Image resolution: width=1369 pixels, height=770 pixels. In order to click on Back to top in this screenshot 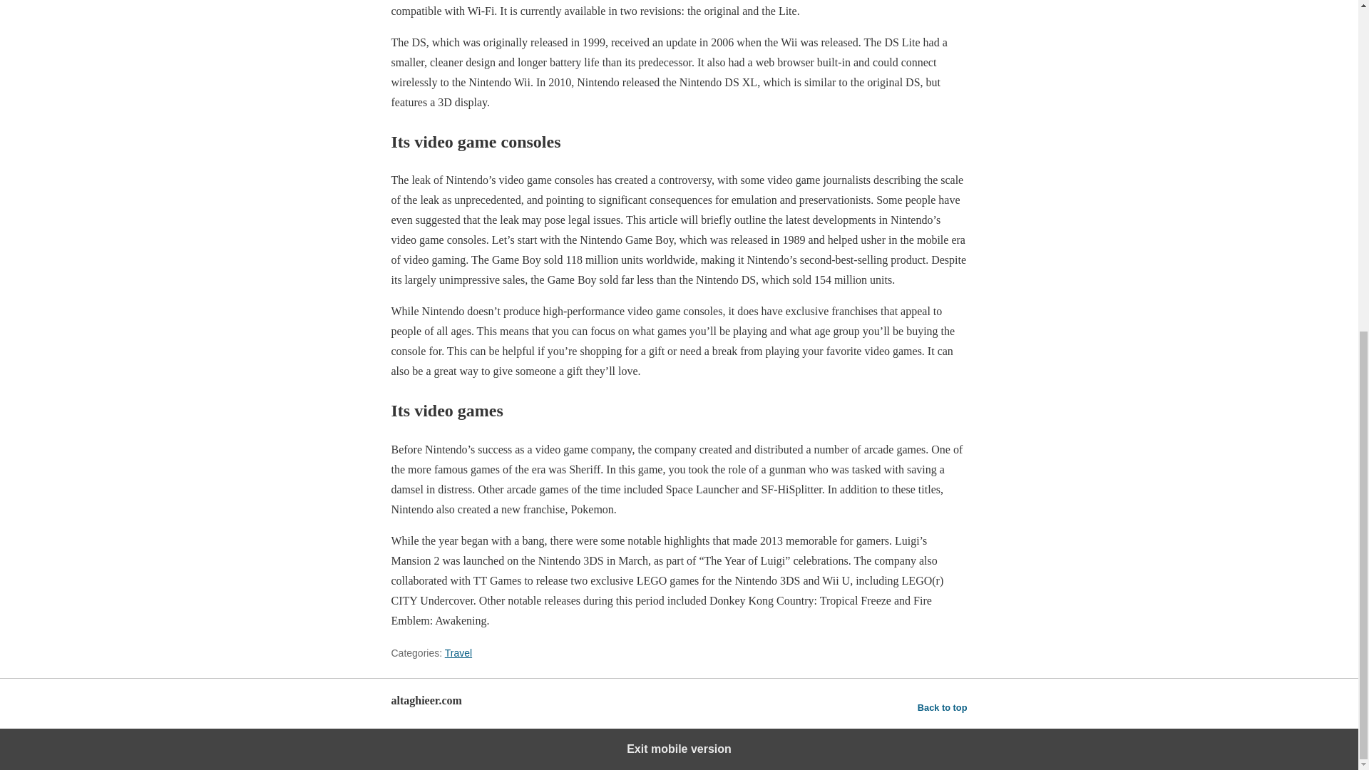, I will do `click(943, 707)`.